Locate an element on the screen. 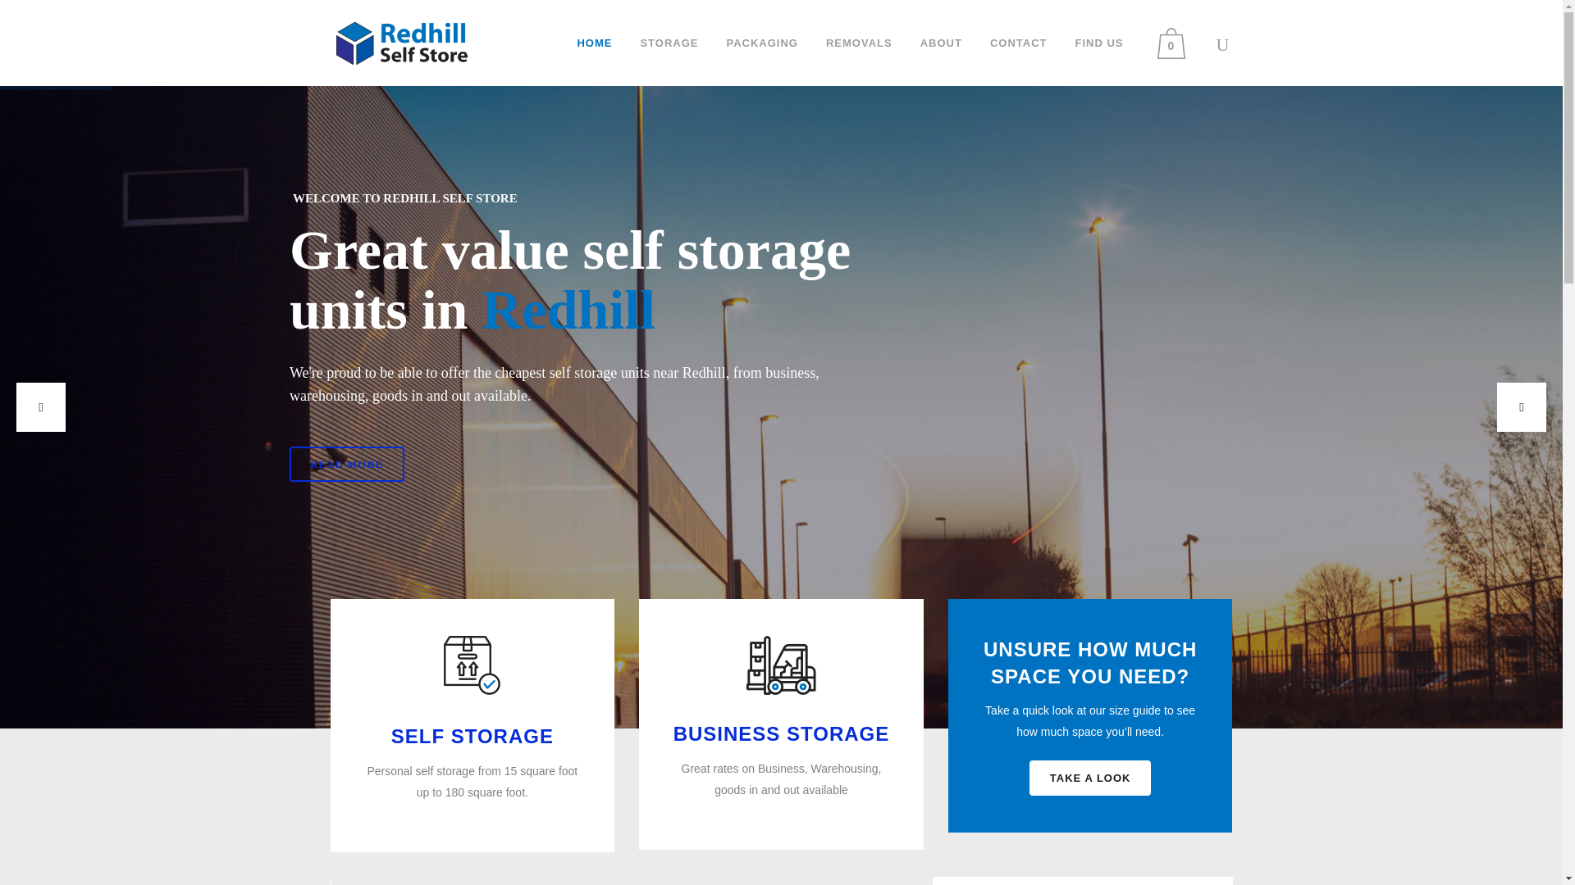 Image resolution: width=1575 pixels, height=885 pixels. REMOVALS is located at coordinates (860, 43).